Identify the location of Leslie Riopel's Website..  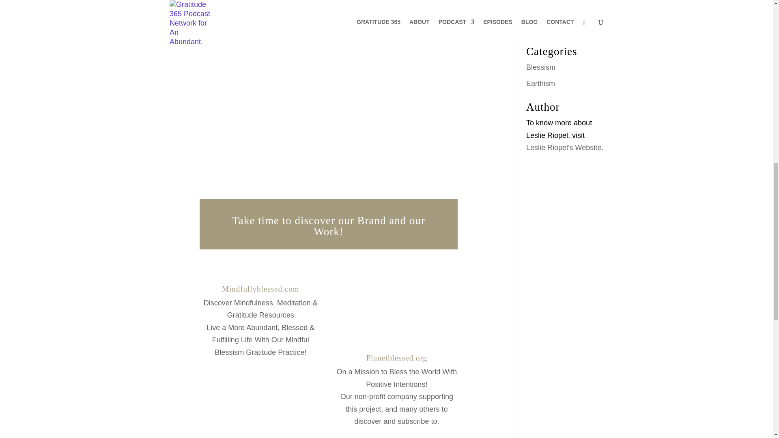
(565, 148).